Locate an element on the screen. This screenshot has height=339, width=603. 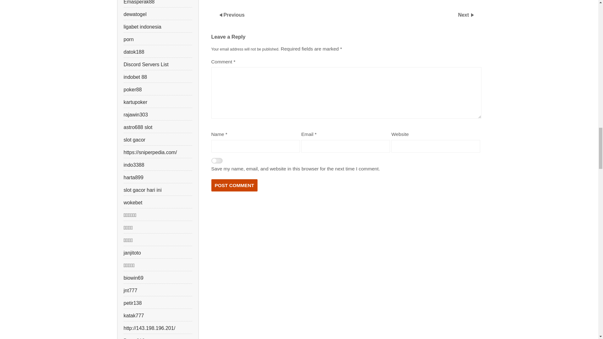
Post Comment is located at coordinates (234, 186).